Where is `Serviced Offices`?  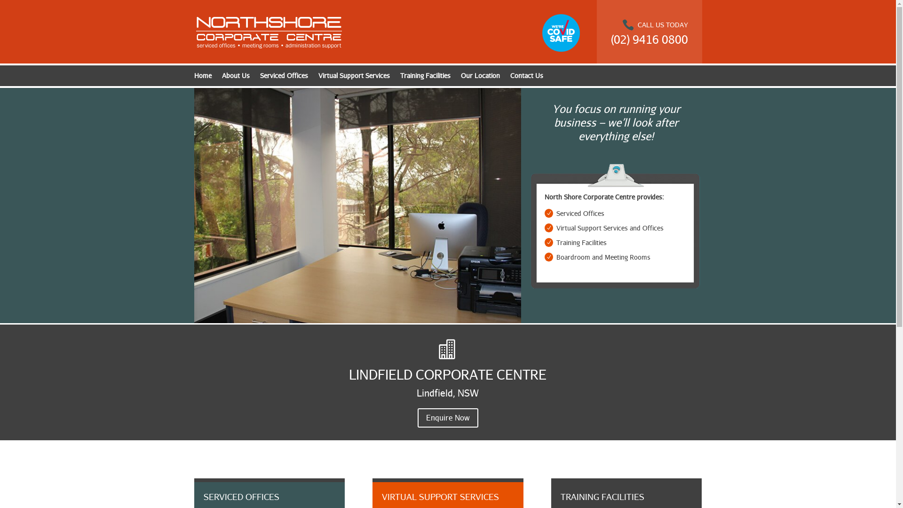 Serviced Offices is located at coordinates (284, 78).